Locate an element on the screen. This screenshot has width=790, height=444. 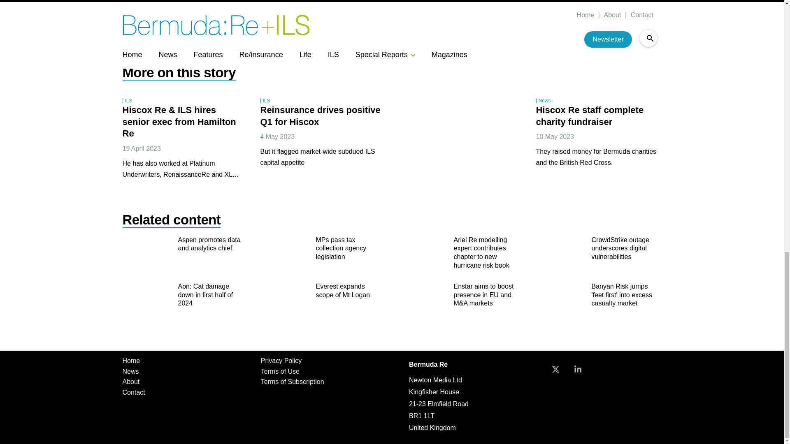
Hiscox Re staff complete charity fundraiser is located at coordinates (591, 116).